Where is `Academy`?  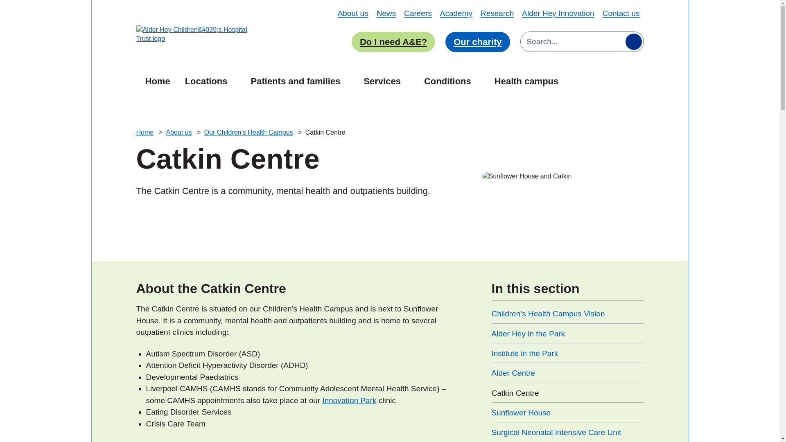
Academy is located at coordinates (456, 13).